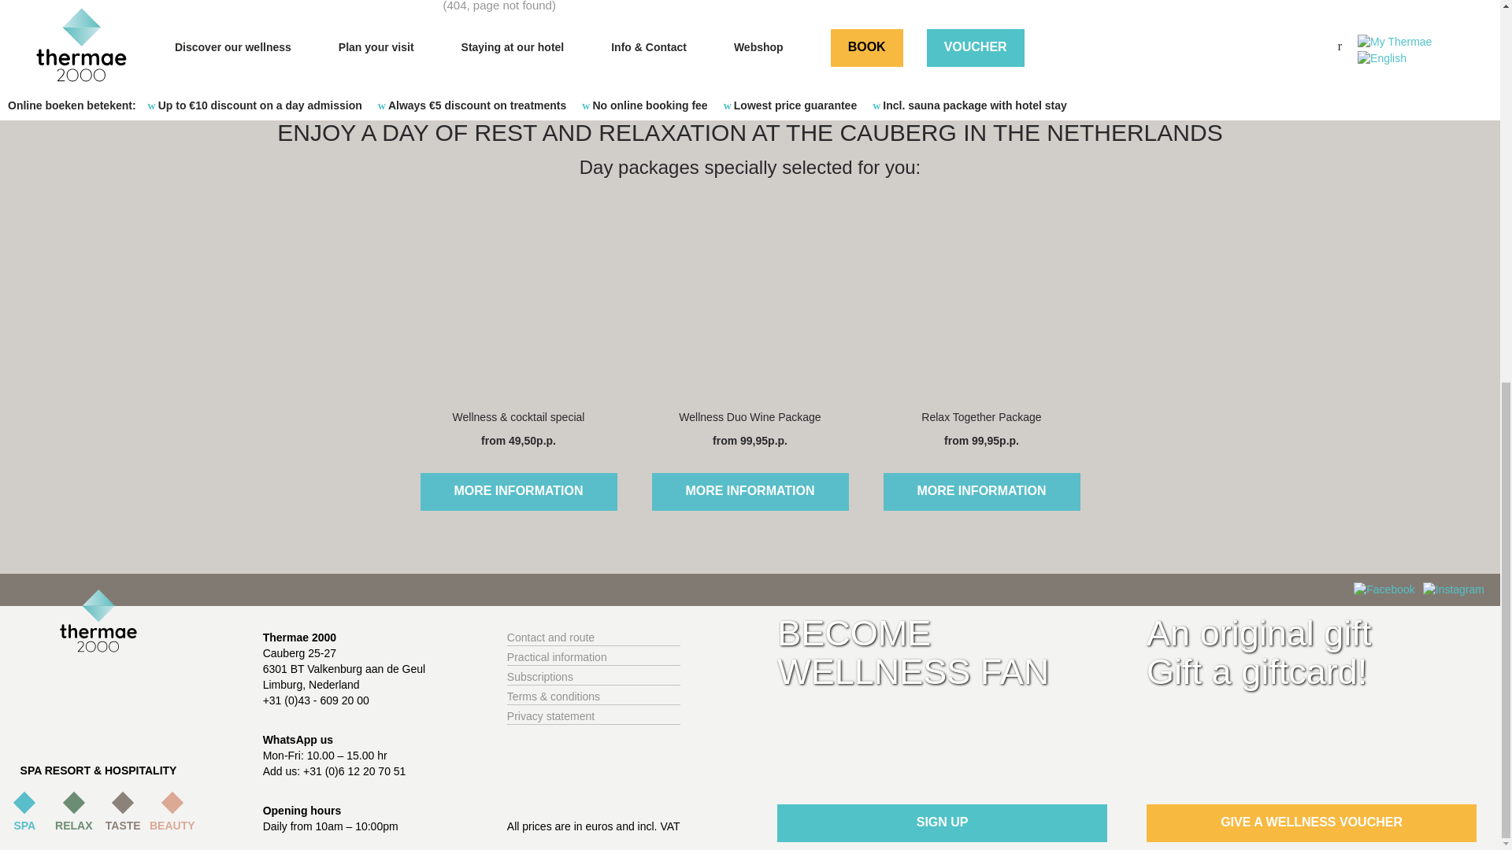 Image resolution: width=1512 pixels, height=850 pixels. Describe the element at coordinates (981, 304) in the screenshot. I see `Relax Together Package` at that location.